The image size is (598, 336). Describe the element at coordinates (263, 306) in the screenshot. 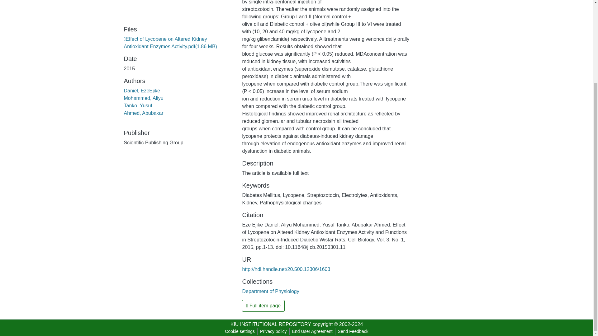

I see `Full item page` at that location.